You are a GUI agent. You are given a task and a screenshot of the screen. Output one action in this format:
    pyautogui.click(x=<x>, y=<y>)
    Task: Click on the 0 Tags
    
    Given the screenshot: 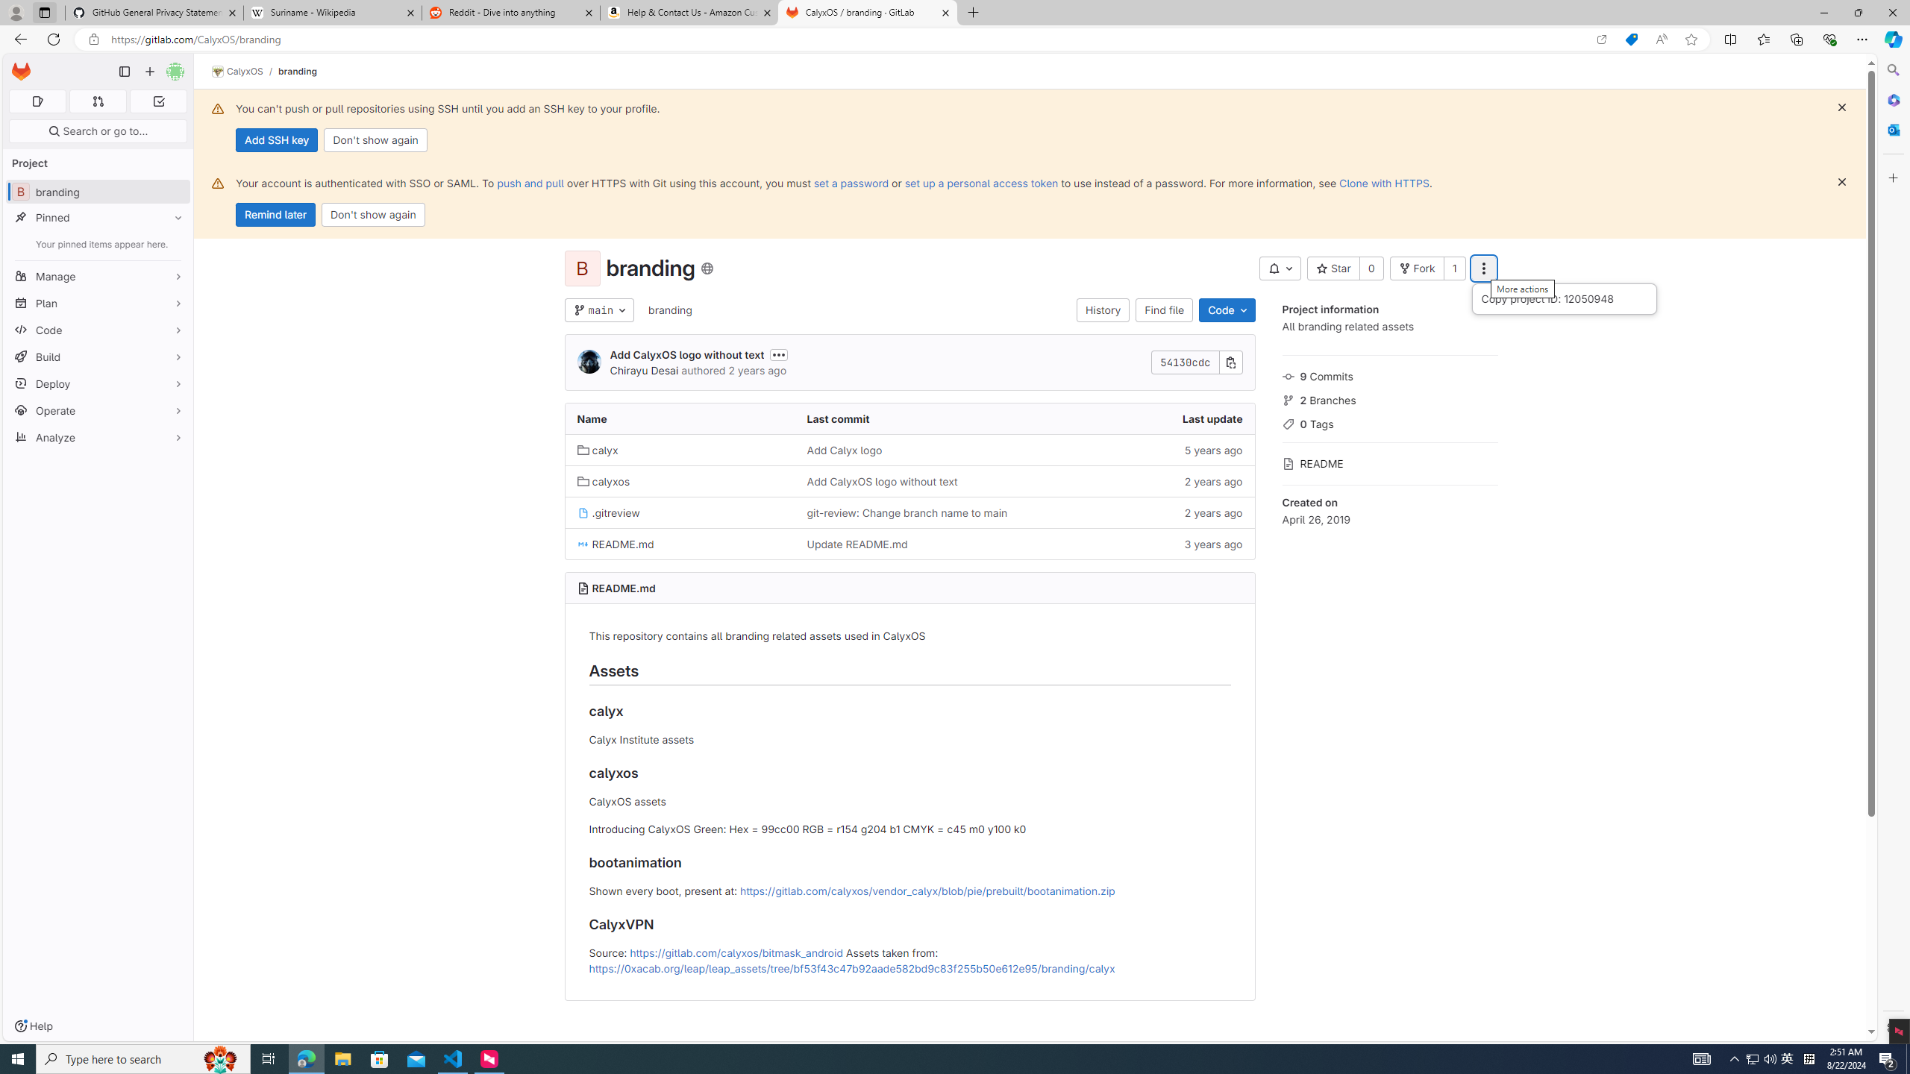 What is the action you would take?
    pyautogui.click(x=1389, y=422)
    